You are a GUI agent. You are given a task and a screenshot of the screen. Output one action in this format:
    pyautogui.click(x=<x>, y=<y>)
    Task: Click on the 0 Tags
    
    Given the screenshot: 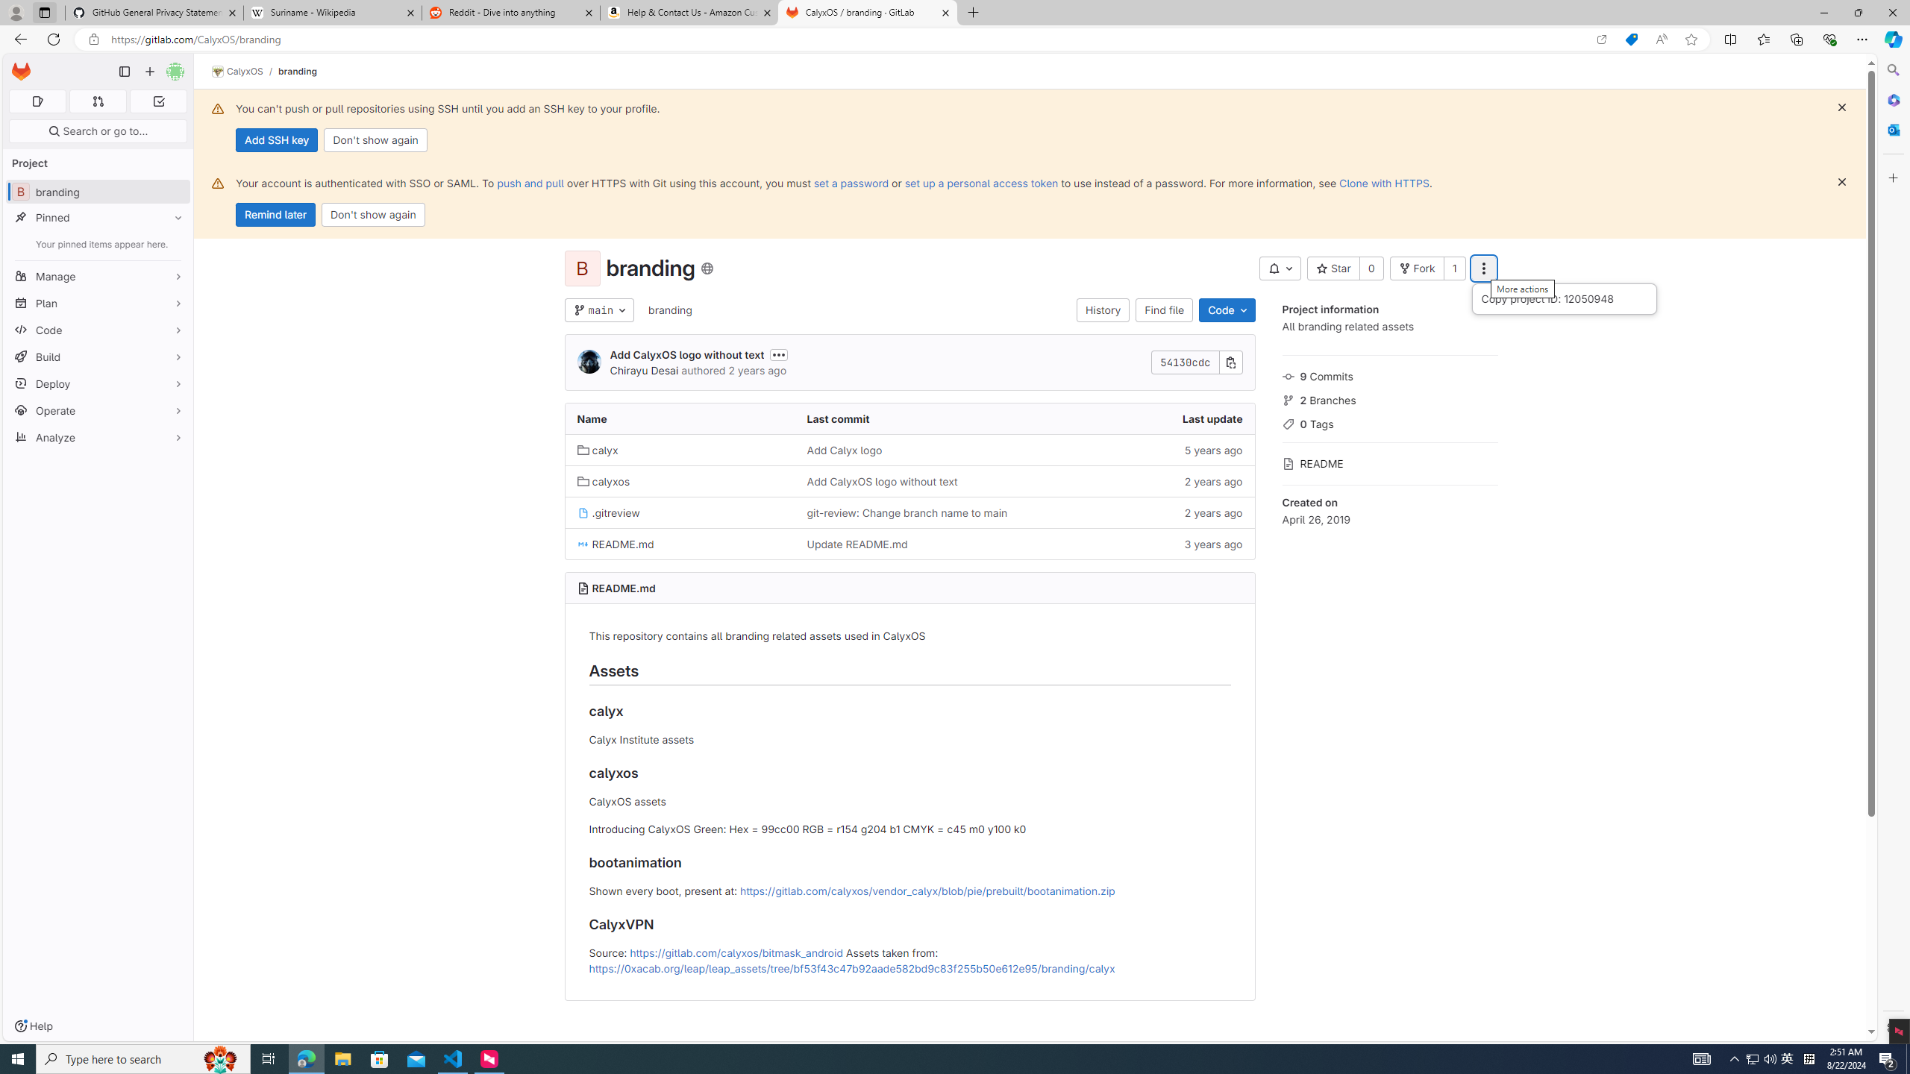 What is the action you would take?
    pyautogui.click(x=1389, y=422)
    